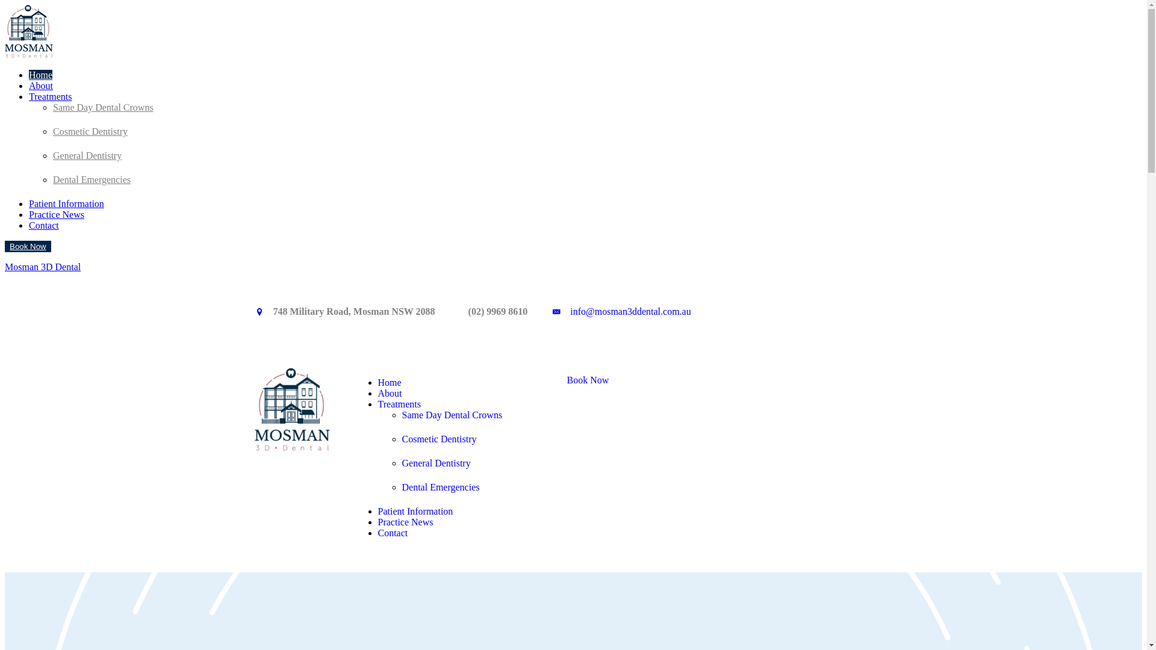 The image size is (1156, 650). What do you see at coordinates (499, 312) in the screenshot?
I see `(02) 9969 8610` at bounding box center [499, 312].